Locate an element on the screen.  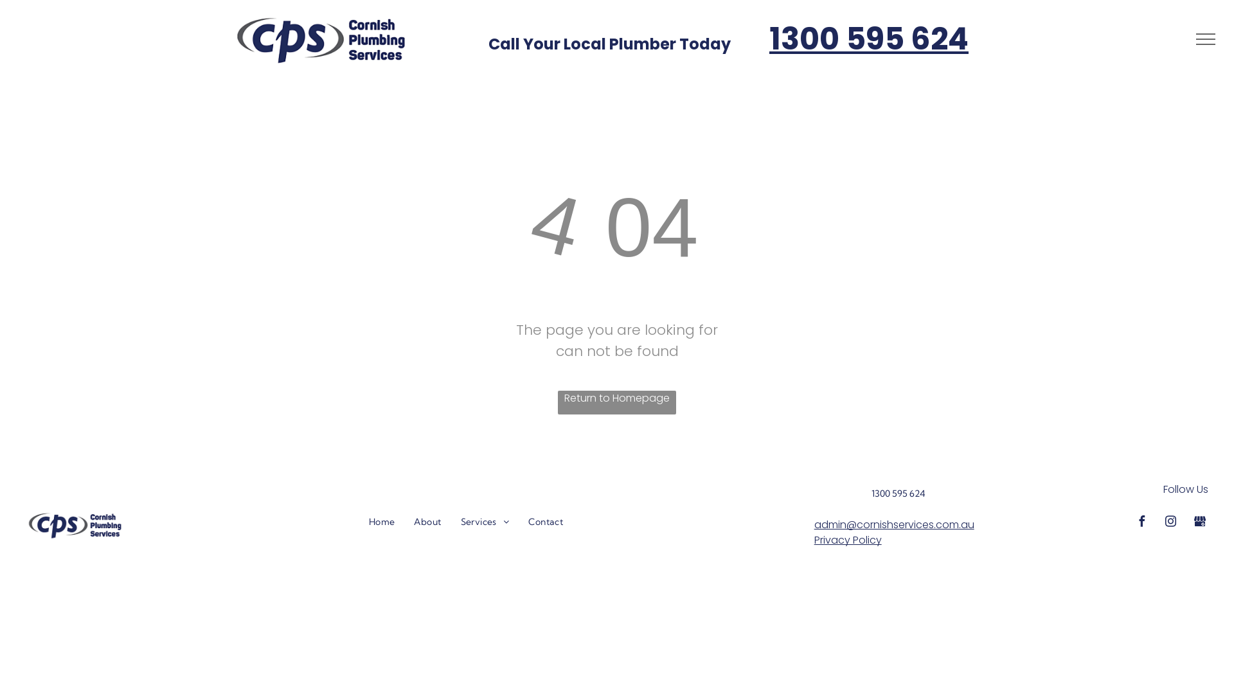
admin@cornishservices.com.au is located at coordinates (895, 524).